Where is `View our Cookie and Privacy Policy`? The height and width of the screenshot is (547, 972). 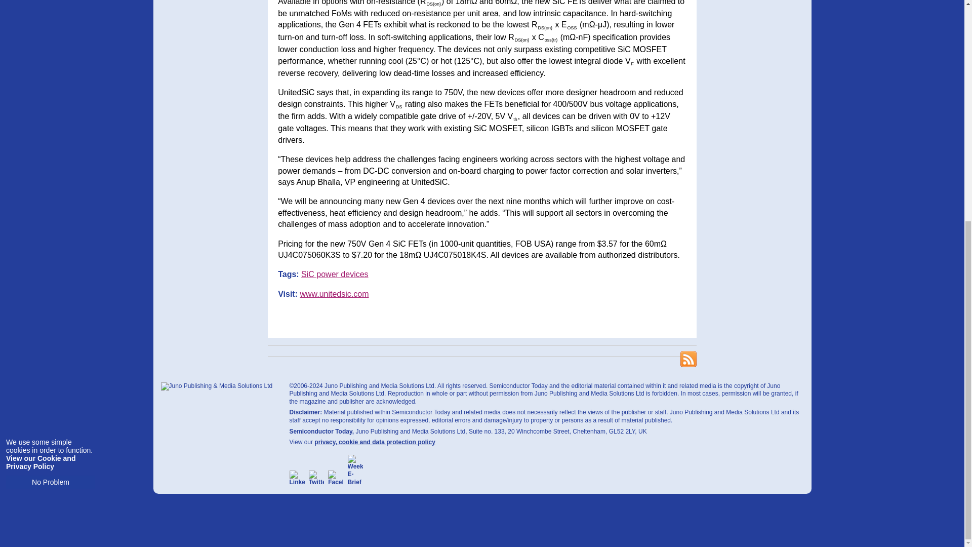 View our Cookie and Privacy Policy is located at coordinates (40, 95).